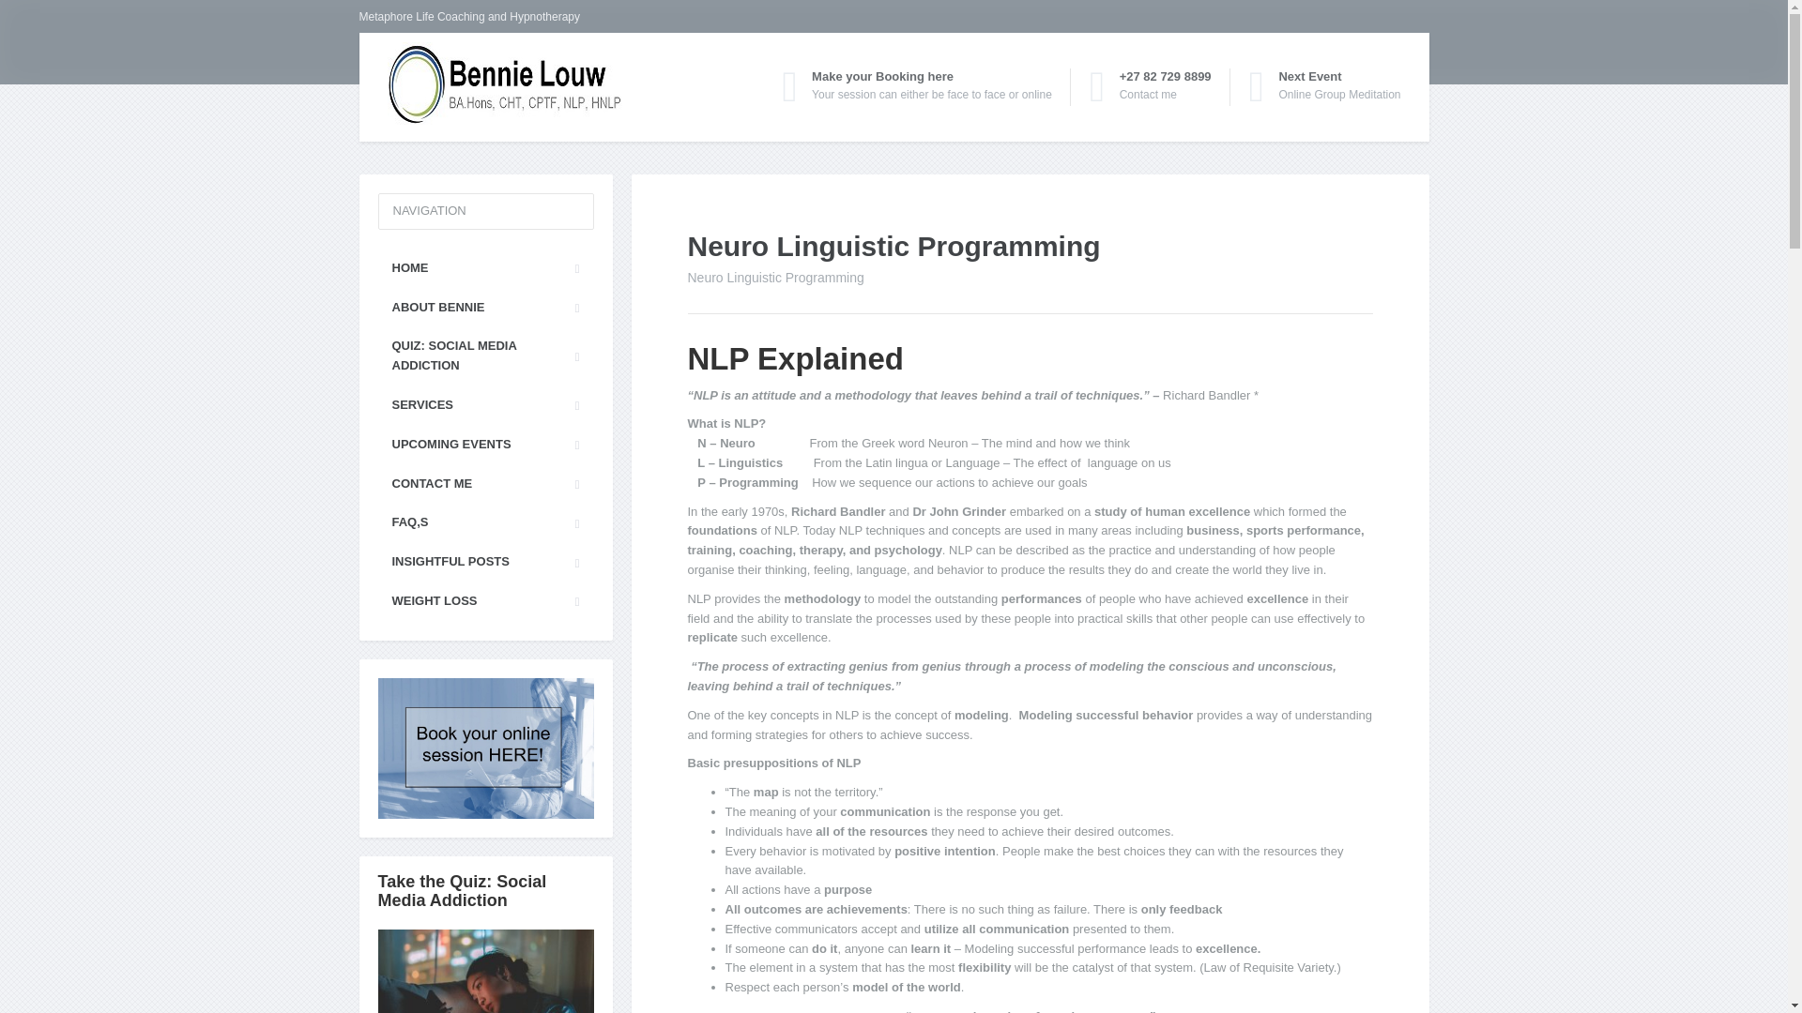 This screenshot has width=1802, height=1013. What do you see at coordinates (484, 268) in the screenshot?
I see `SERVICES` at bounding box center [484, 268].